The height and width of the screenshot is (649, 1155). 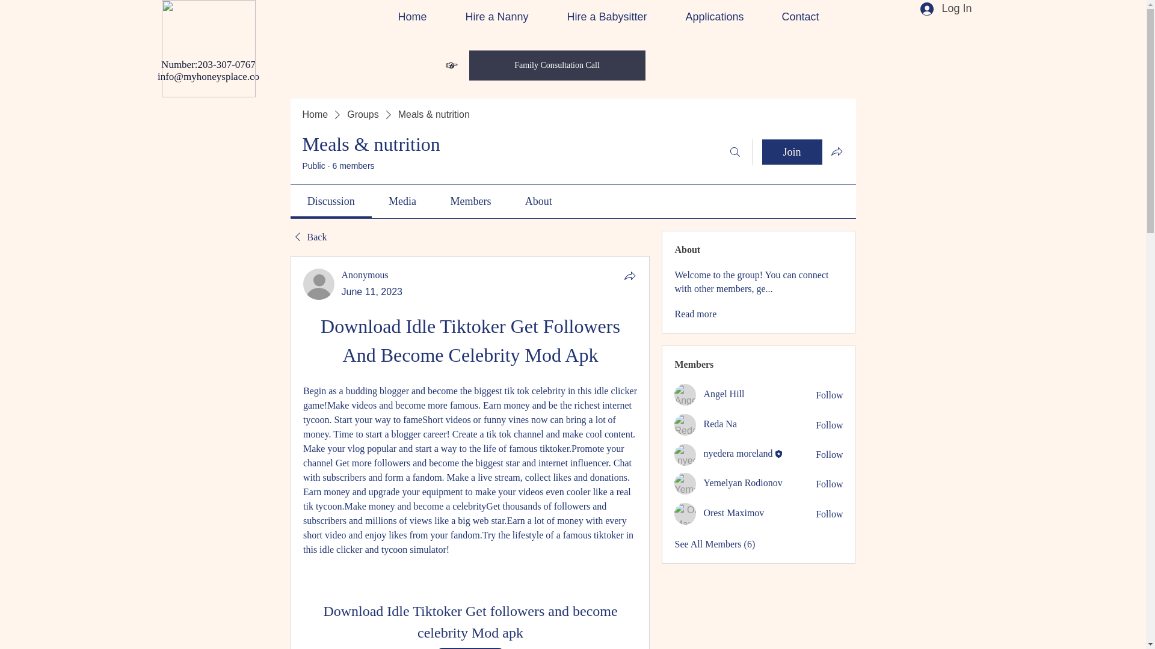 I want to click on Join, so click(x=791, y=152).